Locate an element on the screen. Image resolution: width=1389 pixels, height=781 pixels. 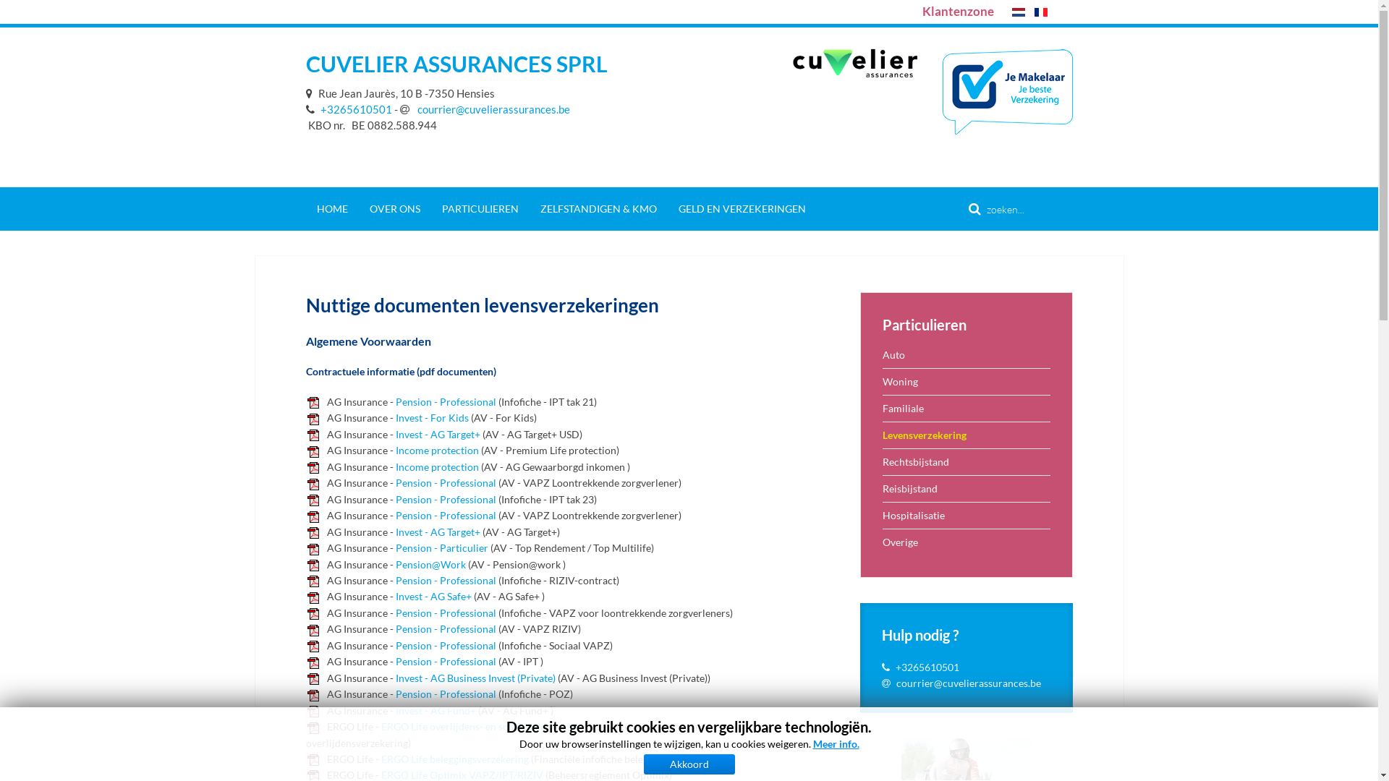
Overige is located at coordinates (967, 542).